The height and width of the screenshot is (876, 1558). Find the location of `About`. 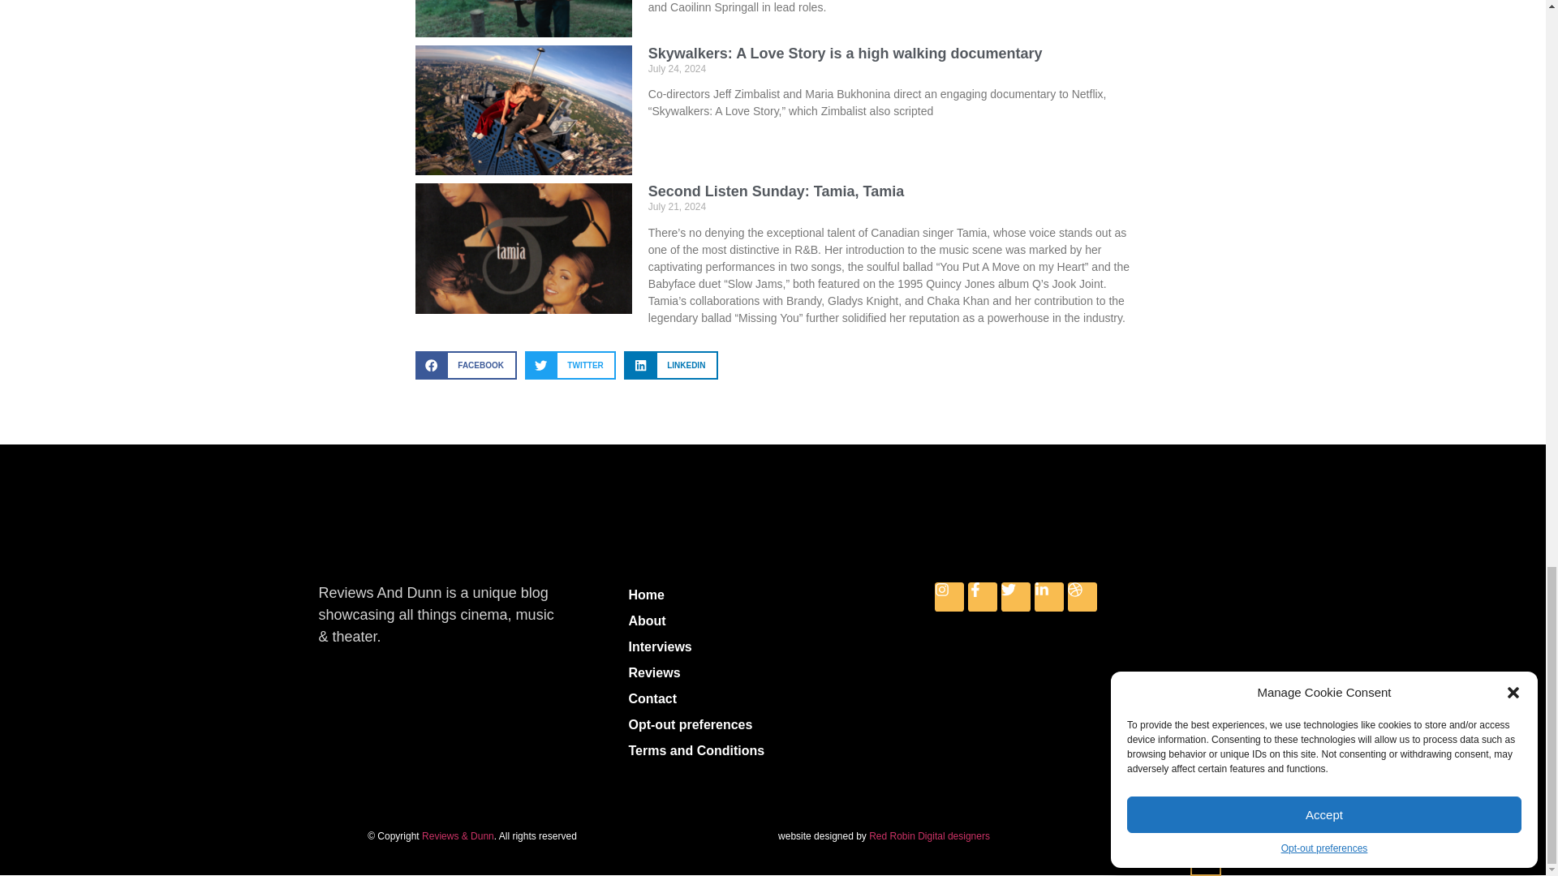

About is located at coordinates (773, 620).